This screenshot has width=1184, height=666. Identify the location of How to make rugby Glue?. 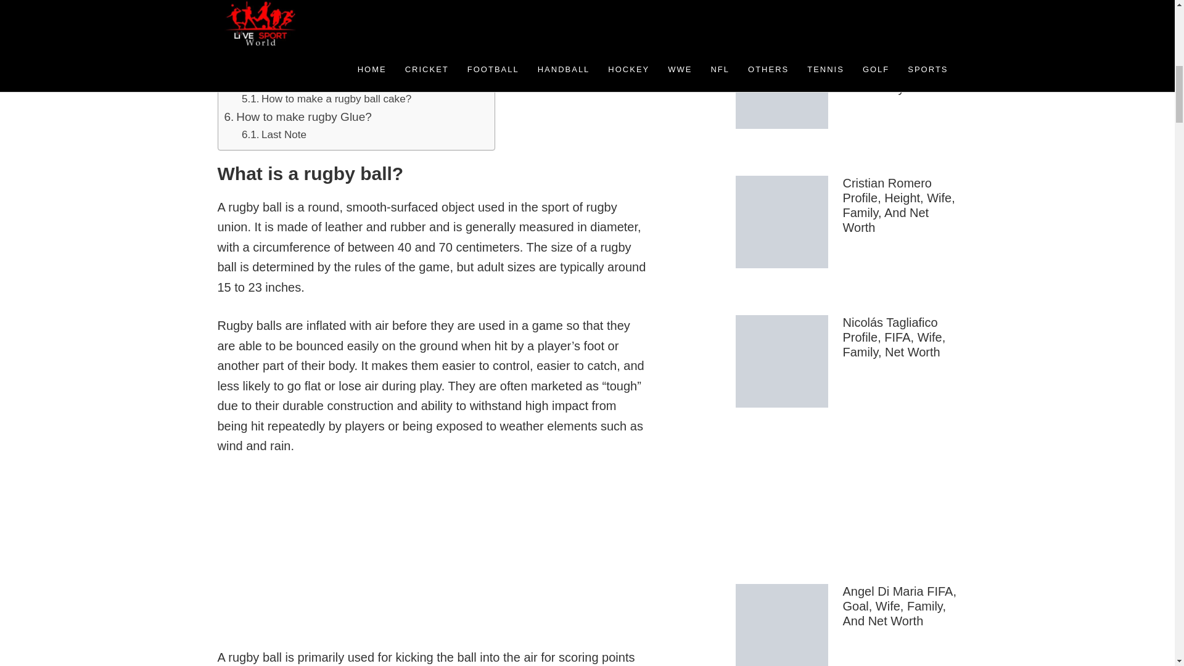
(298, 117).